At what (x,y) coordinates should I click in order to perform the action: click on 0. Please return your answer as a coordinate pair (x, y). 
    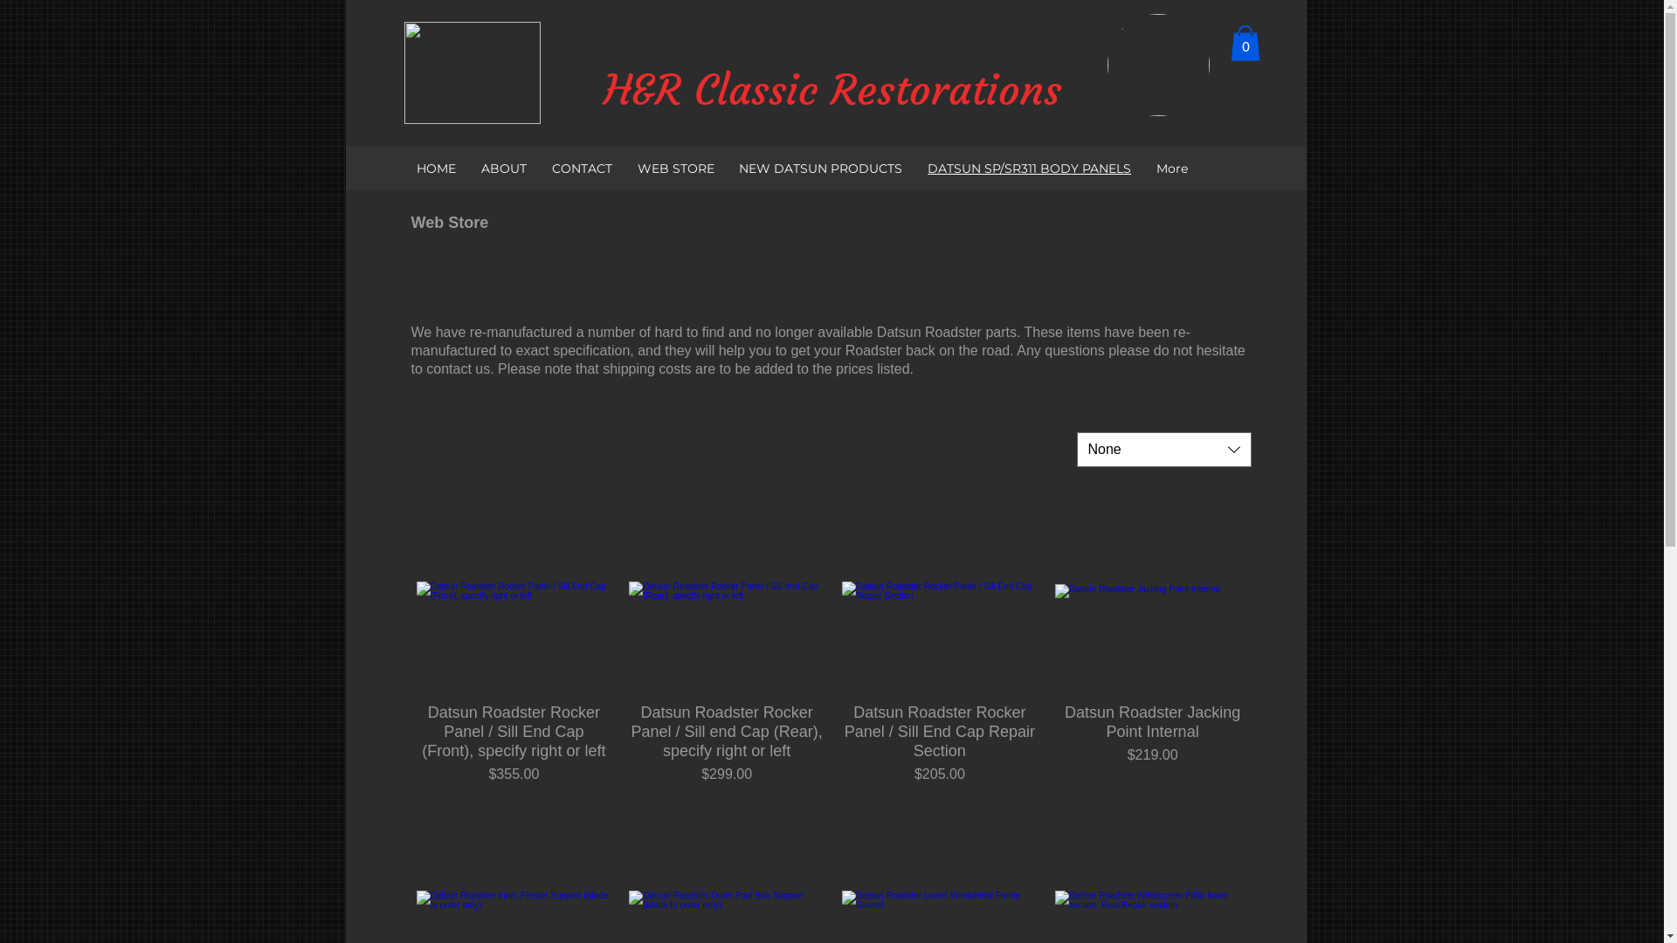
    Looking at the image, I should click on (1245, 44).